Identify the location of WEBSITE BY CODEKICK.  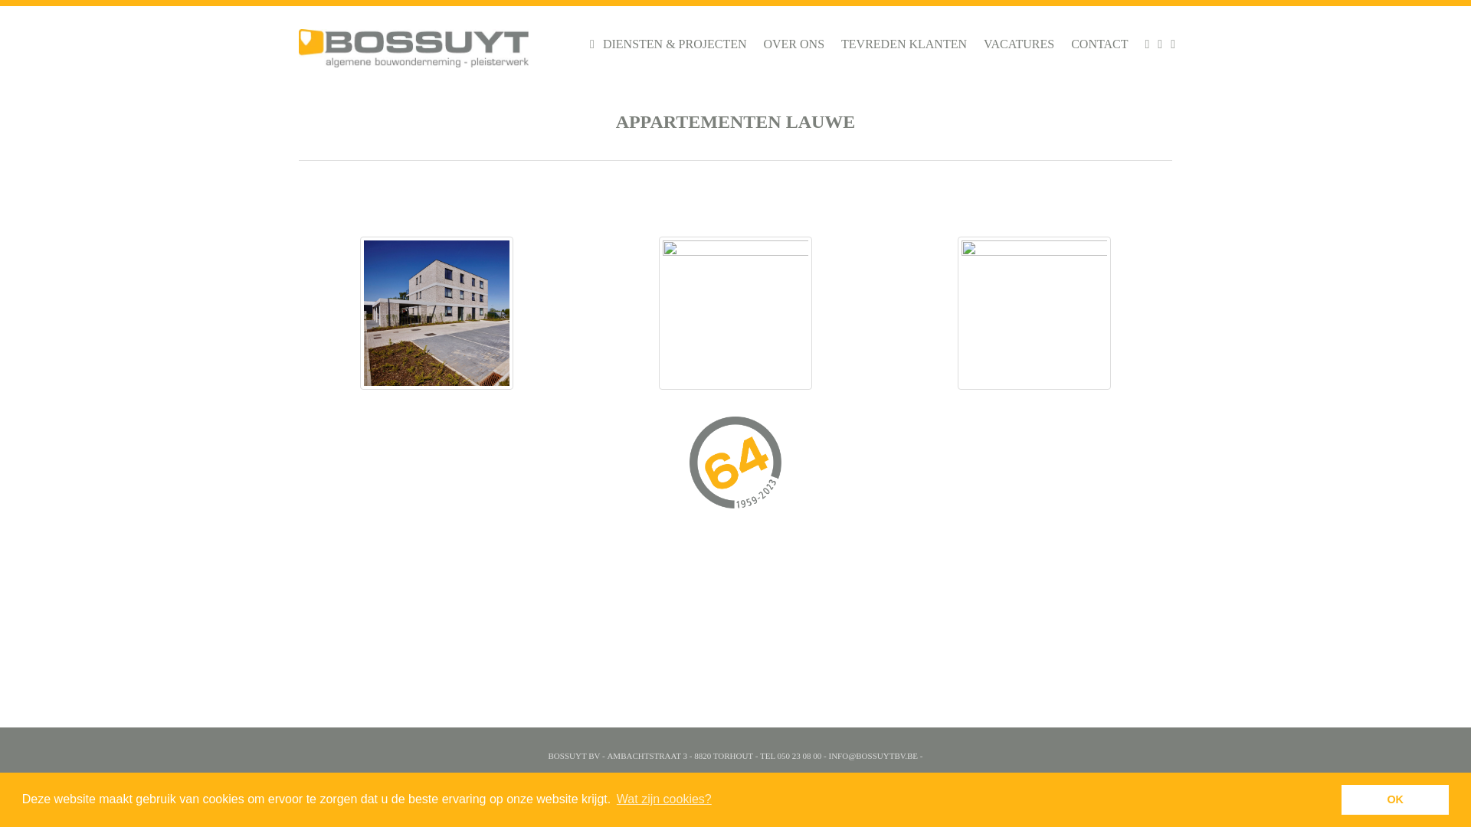
(831, 783).